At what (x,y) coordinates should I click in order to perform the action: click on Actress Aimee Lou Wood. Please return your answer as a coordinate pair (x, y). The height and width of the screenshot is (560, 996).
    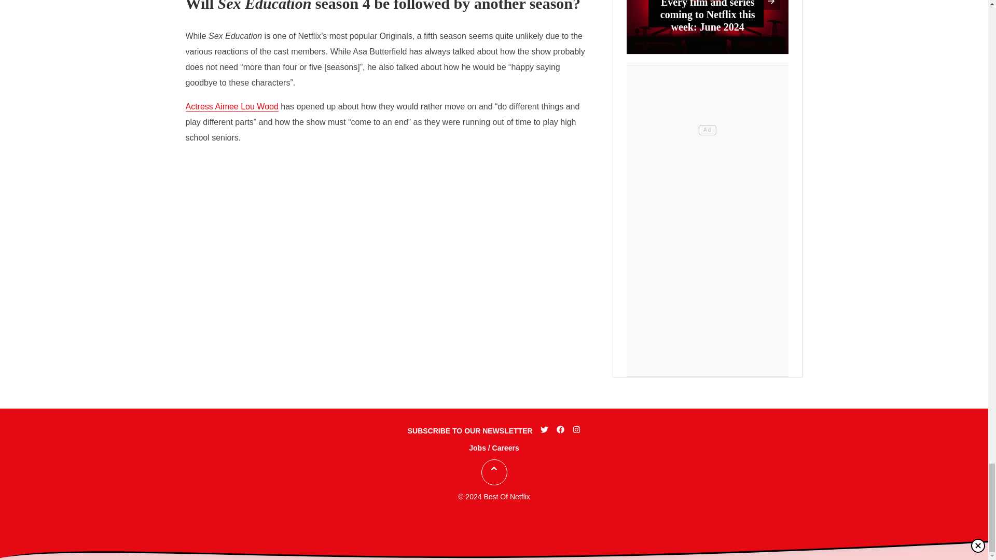
    Looking at the image, I should click on (232, 106).